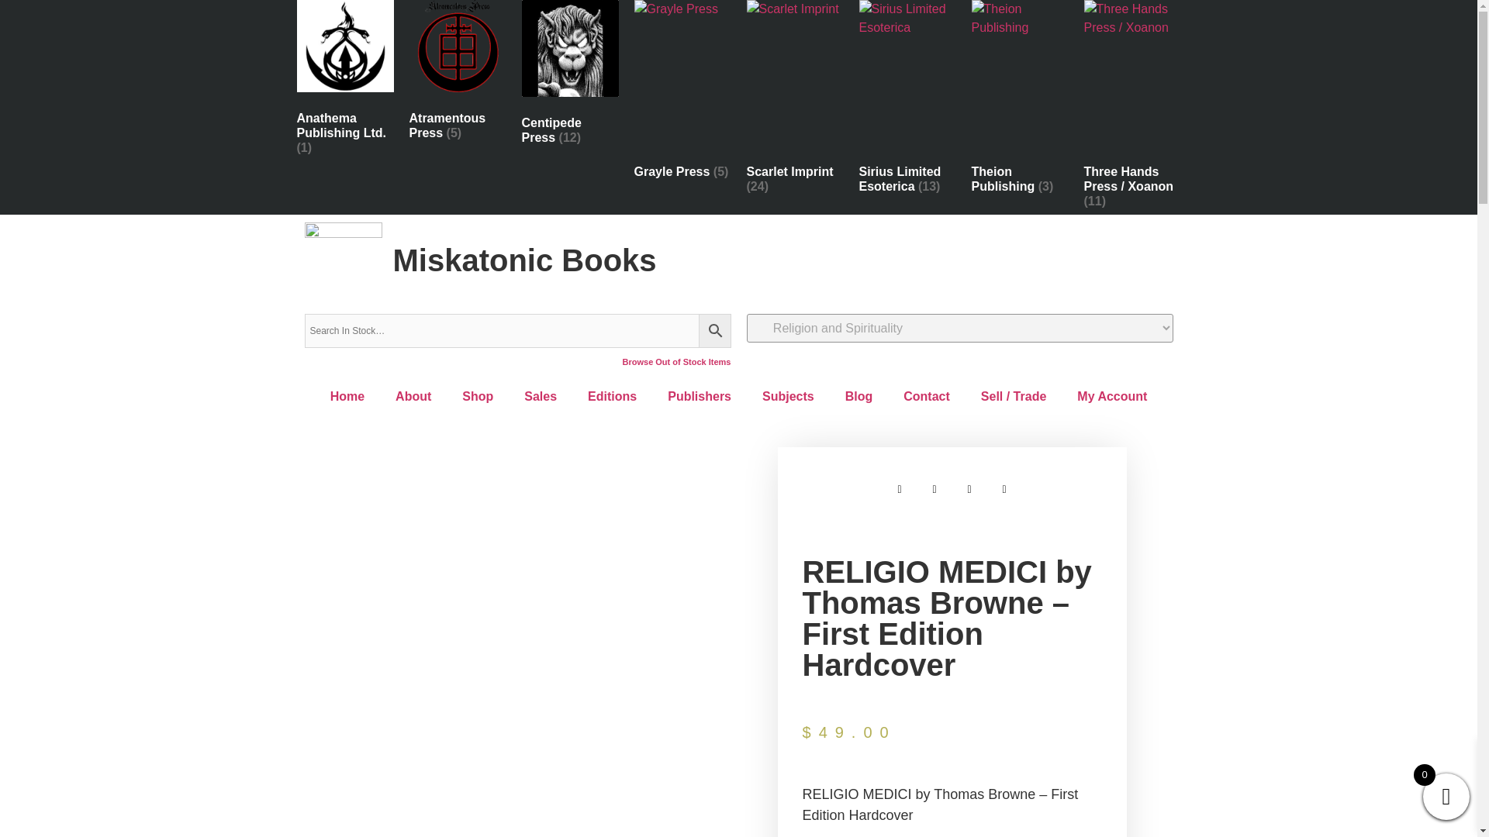 This screenshot has height=837, width=1489. What do you see at coordinates (788, 397) in the screenshot?
I see `Subjects` at bounding box center [788, 397].